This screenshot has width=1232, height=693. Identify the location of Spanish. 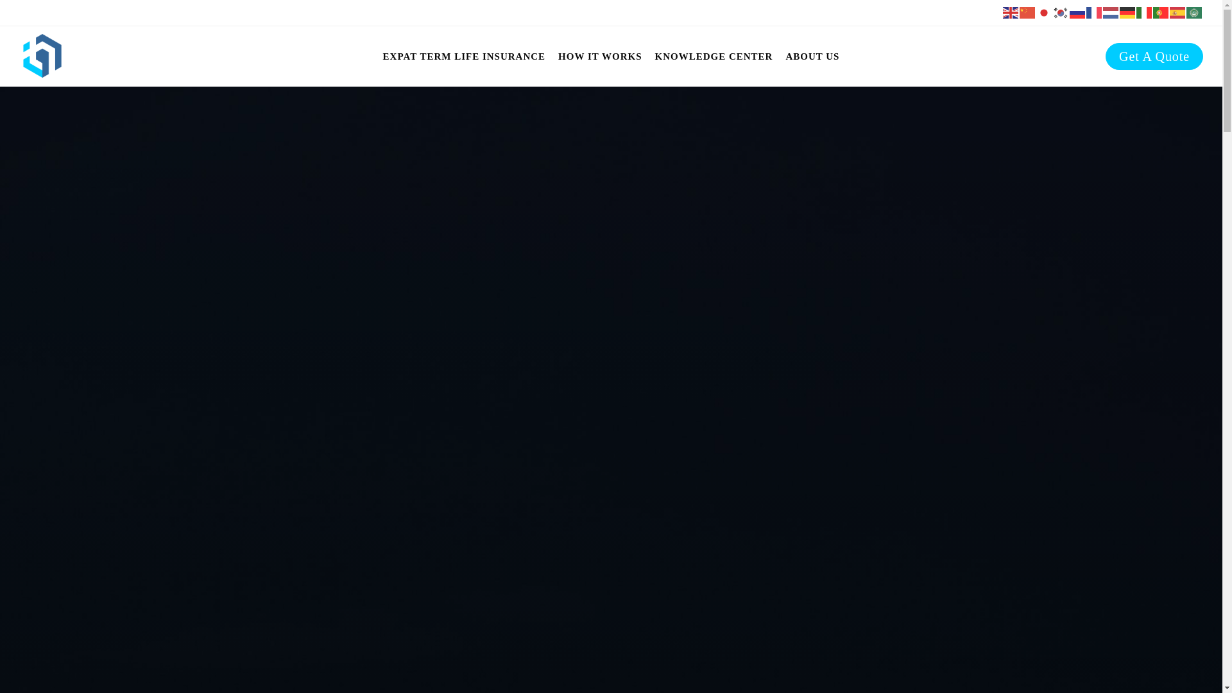
(1177, 13).